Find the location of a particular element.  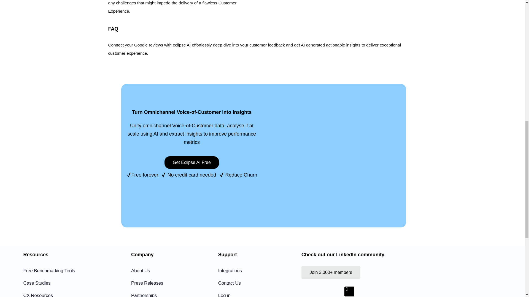

CX Resources is located at coordinates (69, 294).